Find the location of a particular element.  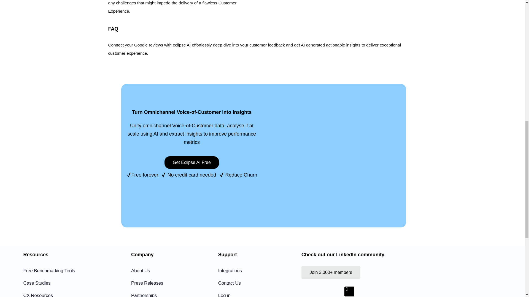

CX Resources is located at coordinates (69, 294).